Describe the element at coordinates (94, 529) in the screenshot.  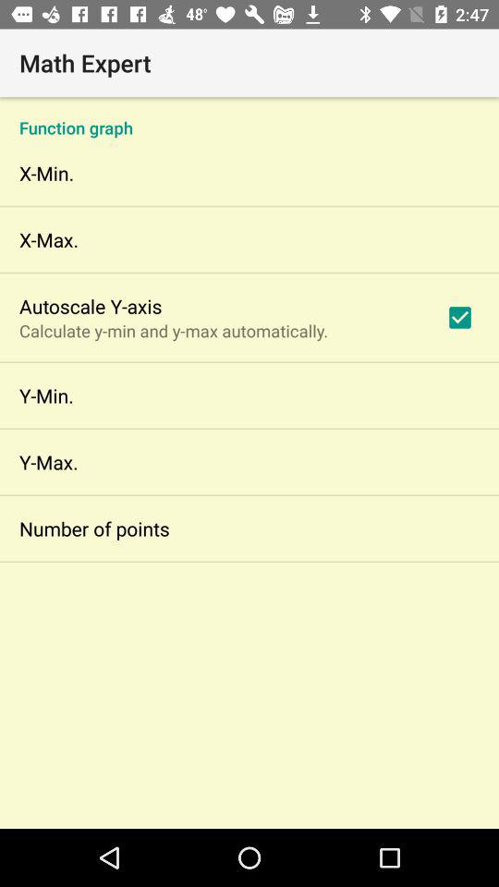
I see `turn on number of points item` at that location.